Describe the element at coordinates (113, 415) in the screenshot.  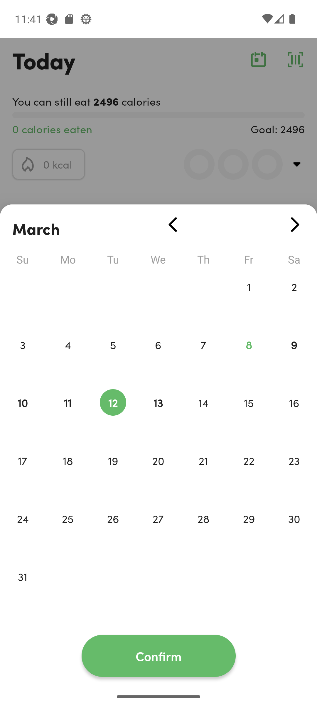
I see `12` at that location.